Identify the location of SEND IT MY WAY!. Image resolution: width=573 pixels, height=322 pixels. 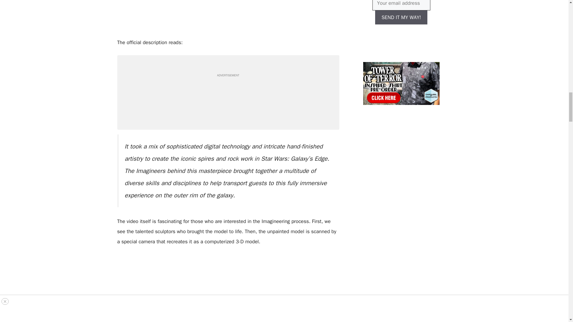
(401, 17).